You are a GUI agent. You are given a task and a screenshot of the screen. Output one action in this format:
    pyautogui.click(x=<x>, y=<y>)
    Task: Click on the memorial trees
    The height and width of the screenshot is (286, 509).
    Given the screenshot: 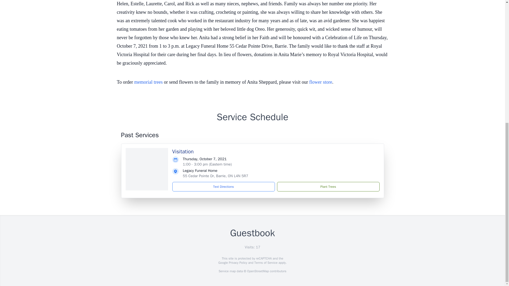 What is the action you would take?
    pyautogui.click(x=148, y=82)
    